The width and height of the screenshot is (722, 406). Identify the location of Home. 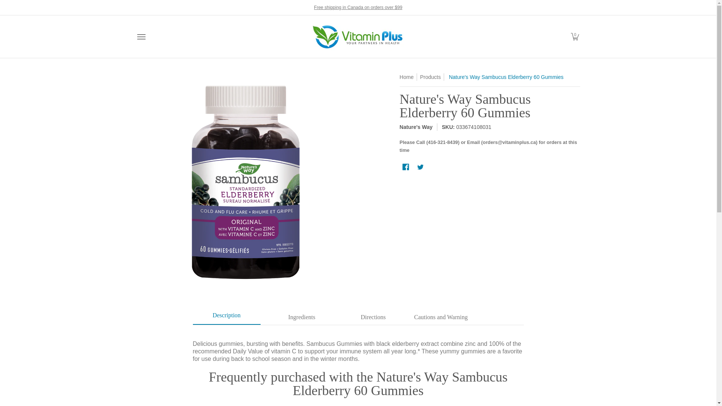
(407, 77).